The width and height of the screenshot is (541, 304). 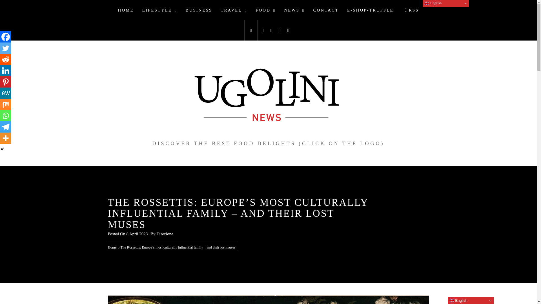 What do you see at coordinates (421, 9) in the screenshot?
I see `INFO` at bounding box center [421, 9].